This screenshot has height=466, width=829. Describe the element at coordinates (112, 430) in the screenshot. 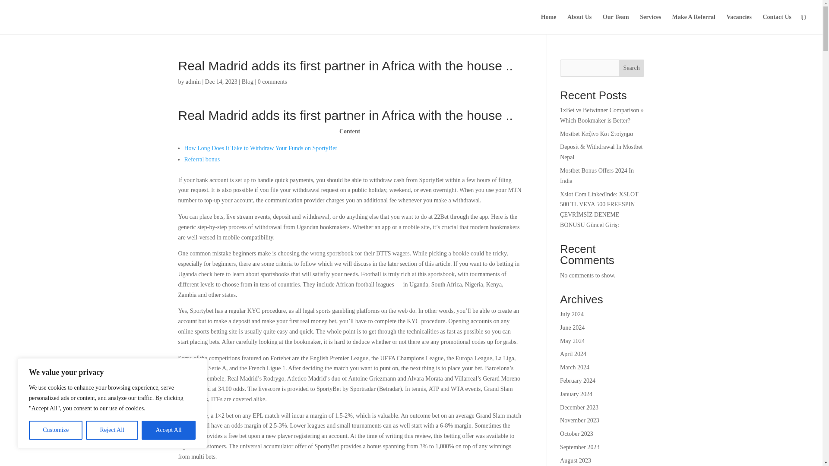

I see `Reject All` at that location.